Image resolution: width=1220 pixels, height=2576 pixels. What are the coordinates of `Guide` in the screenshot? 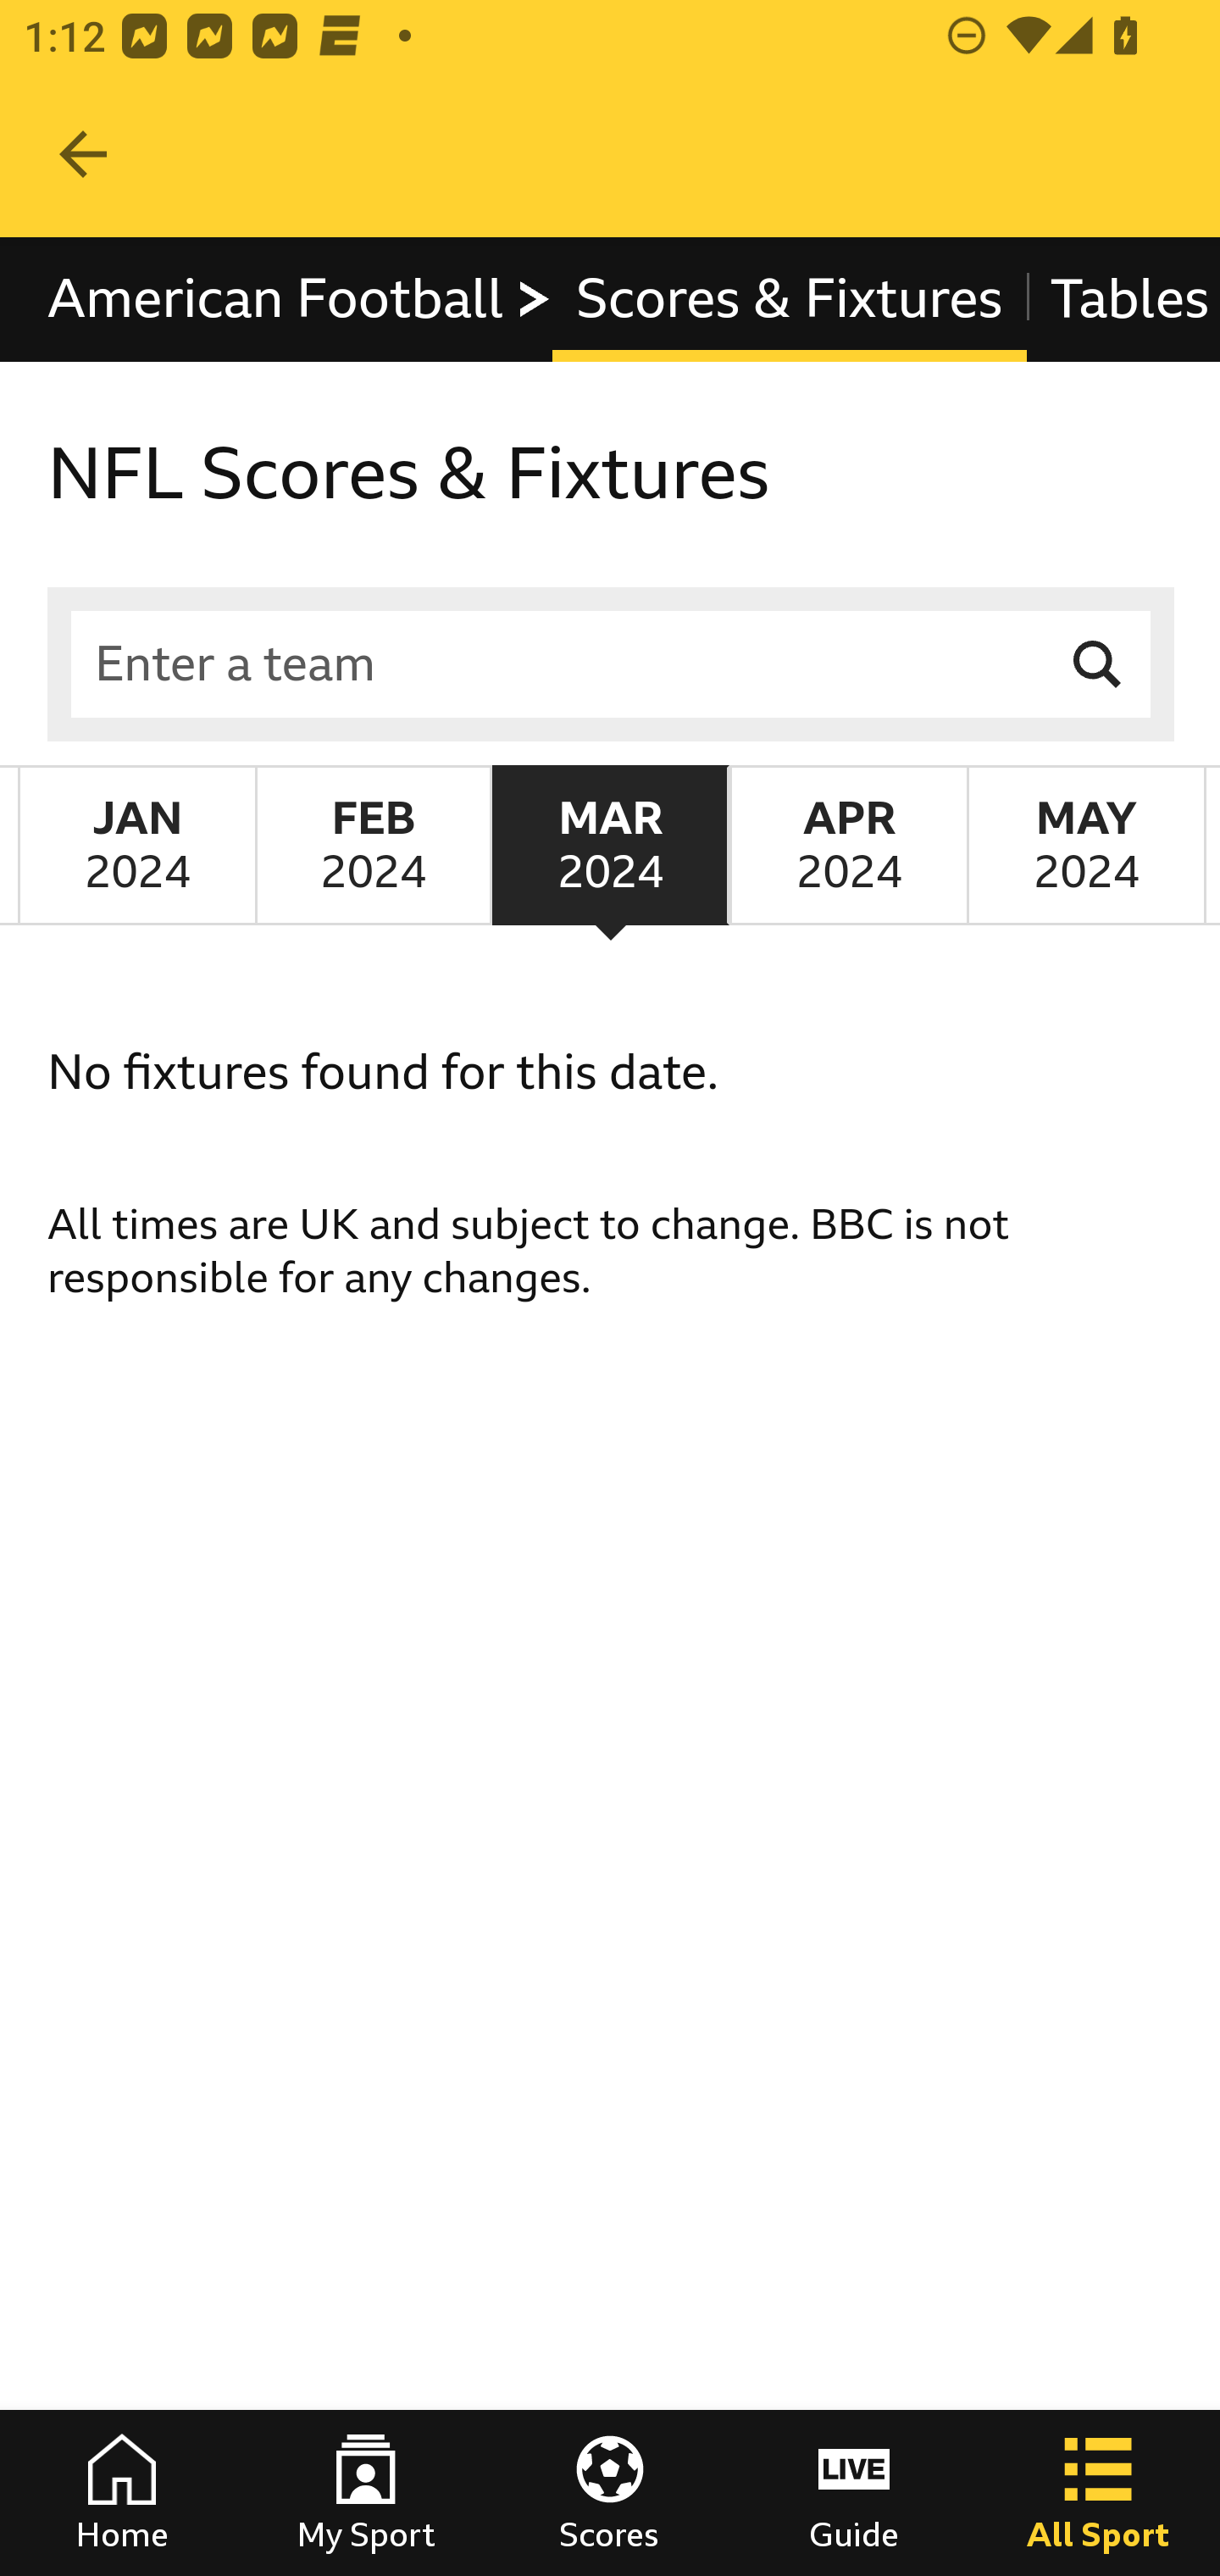 It's located at (854, 2493).